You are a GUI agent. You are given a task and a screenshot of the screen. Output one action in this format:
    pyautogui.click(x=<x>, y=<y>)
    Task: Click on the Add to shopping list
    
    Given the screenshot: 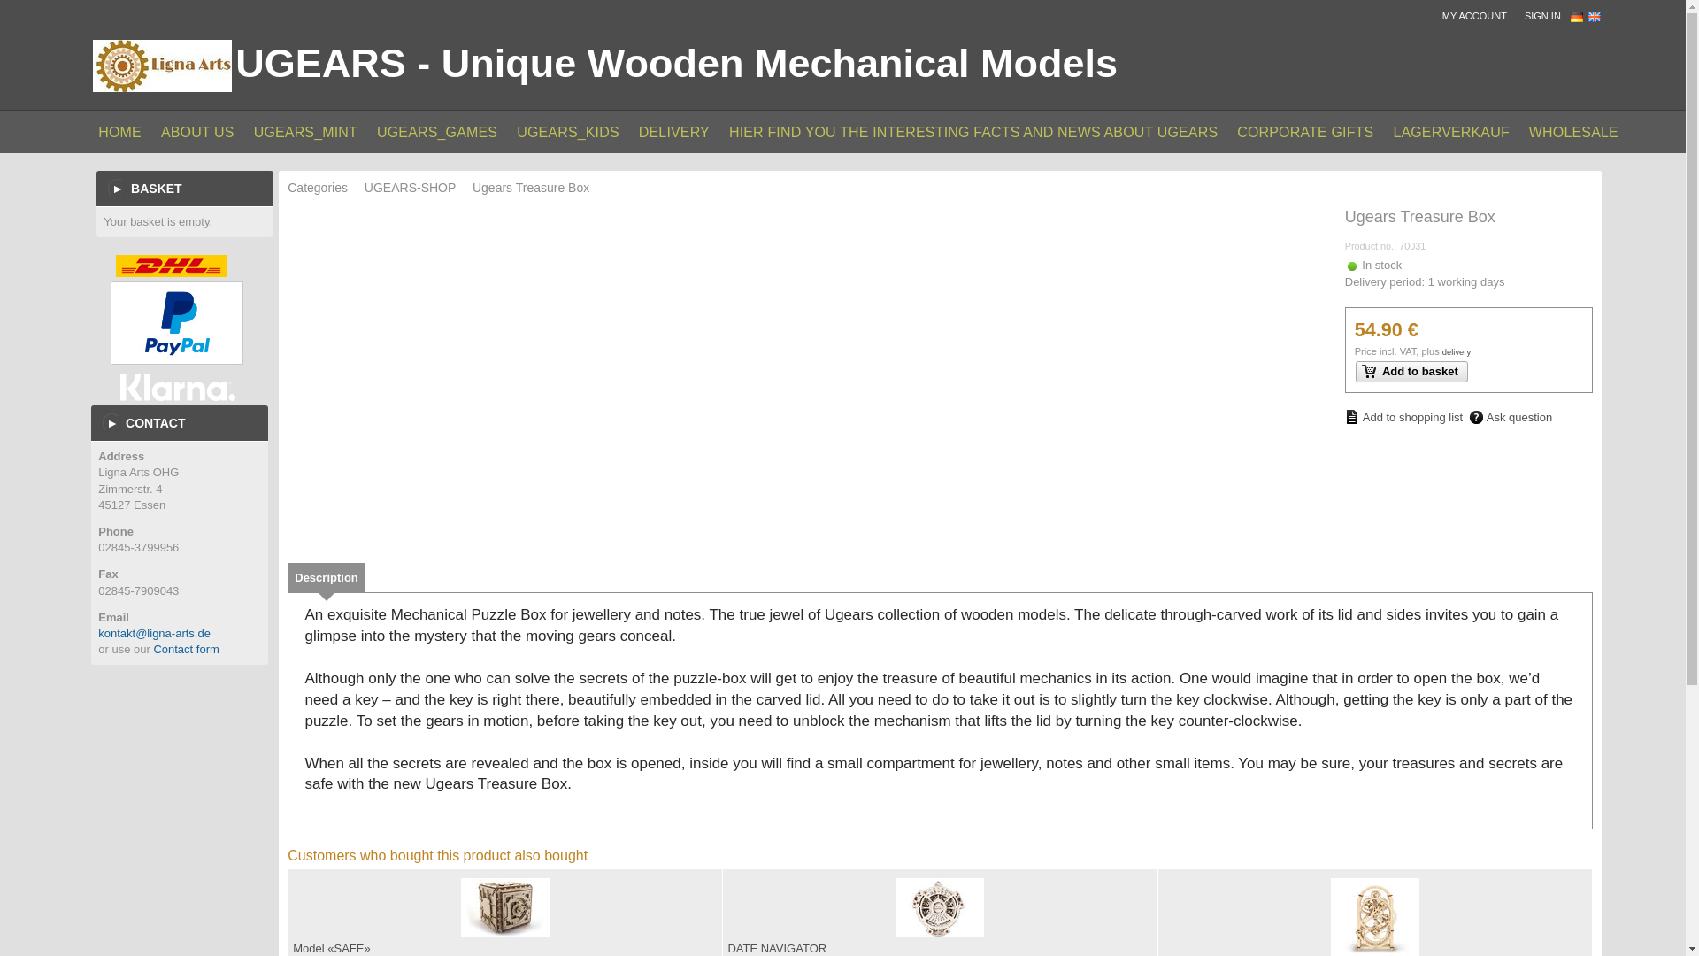 What is the action you would take?
    pyautogui.click(x=1403, y=417)
    